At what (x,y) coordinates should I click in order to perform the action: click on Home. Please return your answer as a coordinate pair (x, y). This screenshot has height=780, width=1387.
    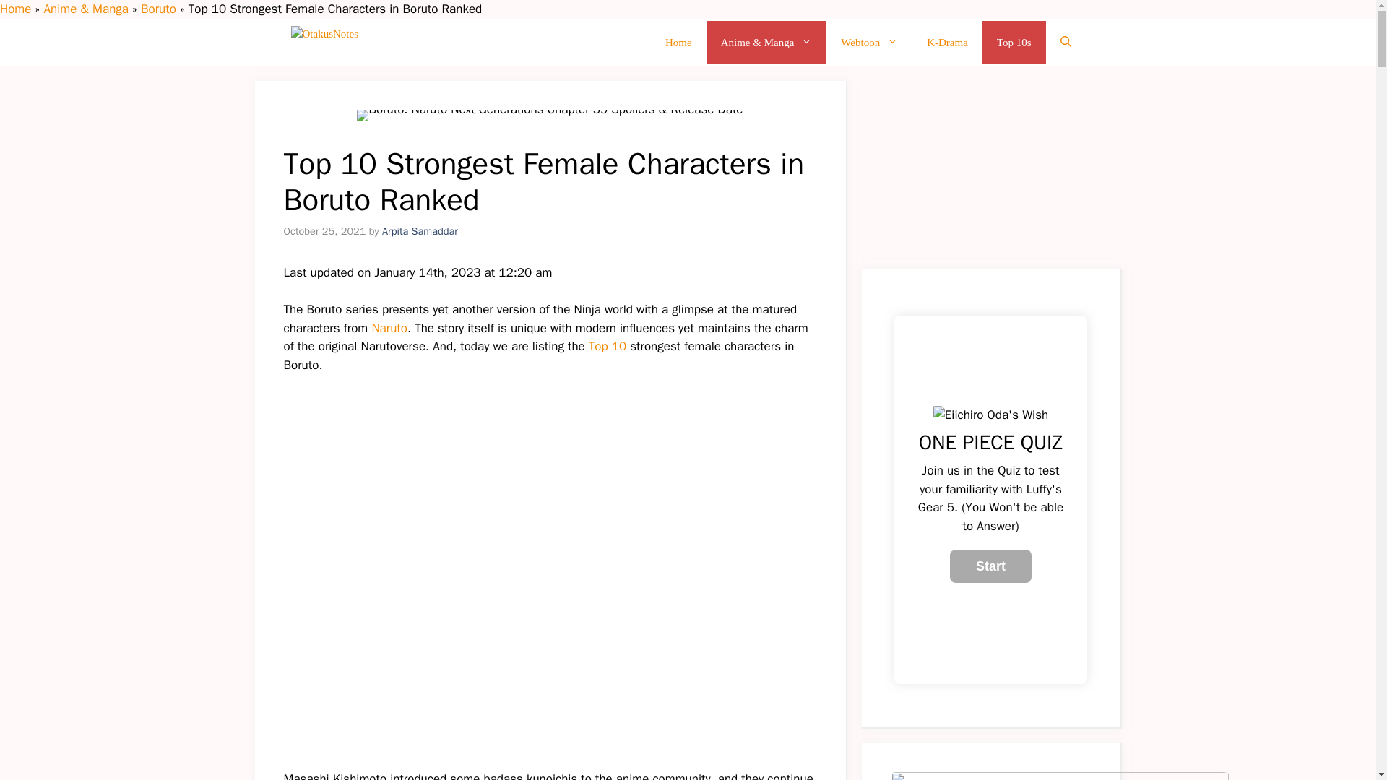
    Looking at the image, I should click on (678, 42).